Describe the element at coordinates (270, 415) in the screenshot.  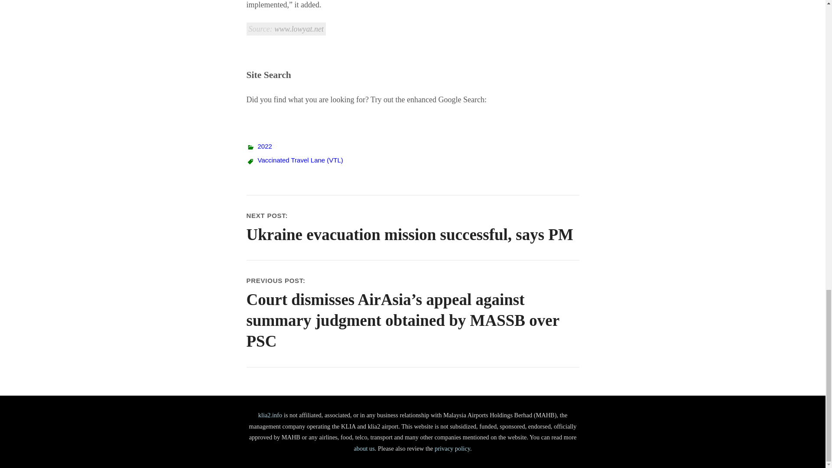
I see `klia2.info` at that location.